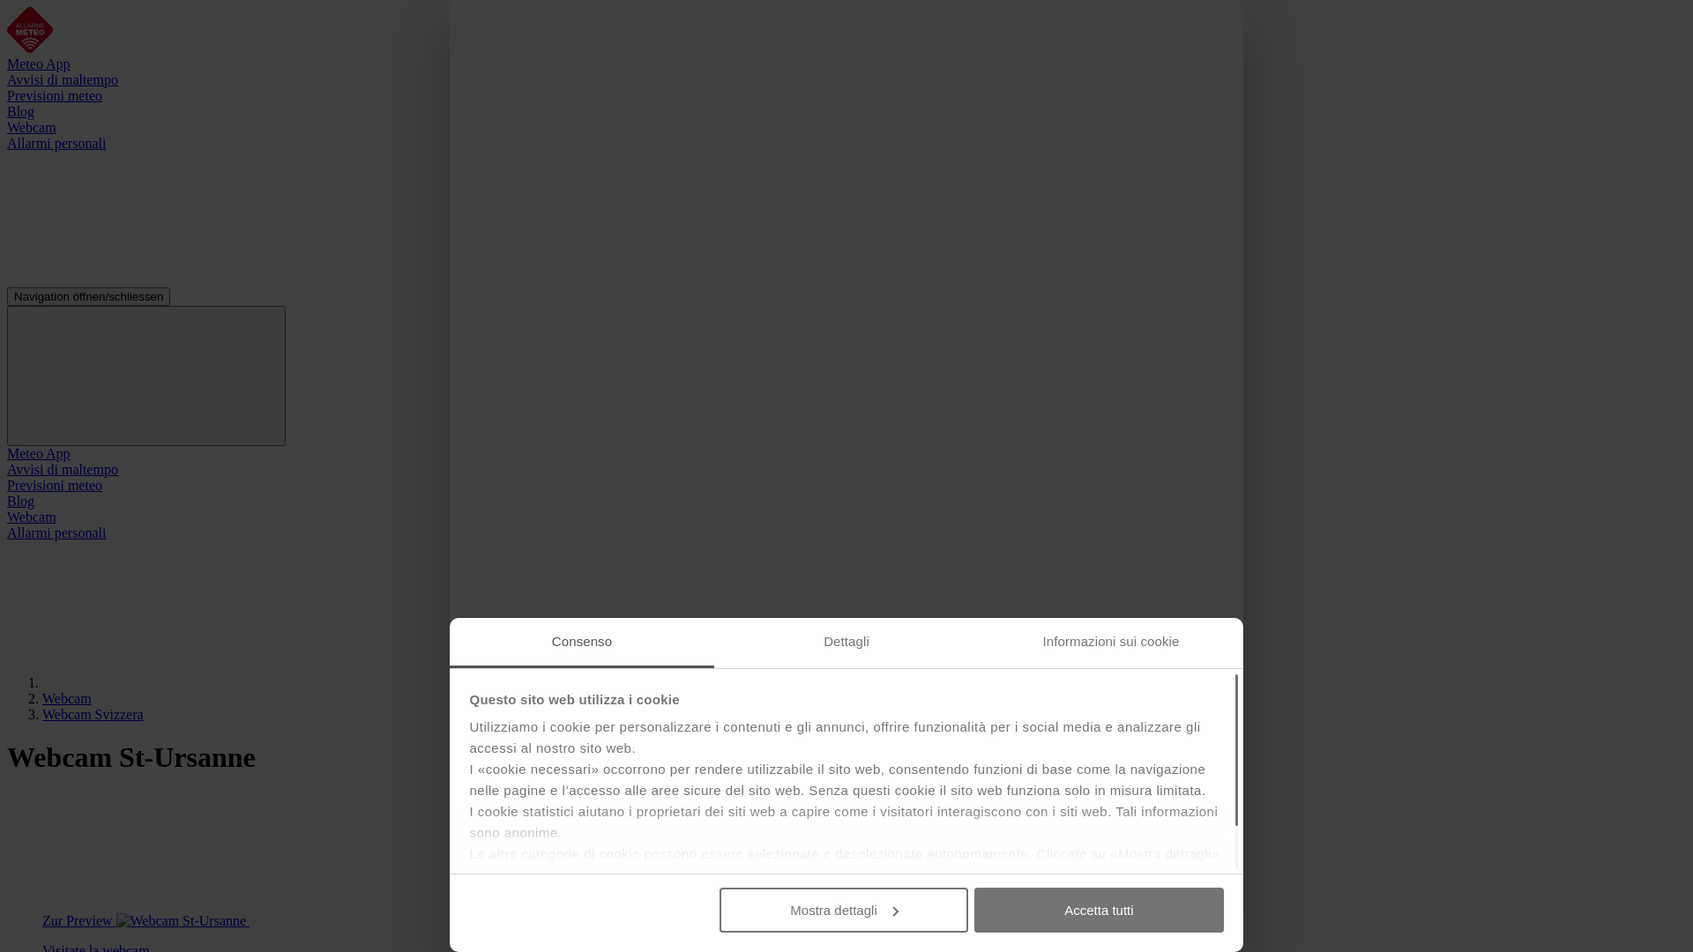 The image size is (1693, 952). Describe the element at coordinates (21, 111) in the screenshot. I see `Blog` at that location.